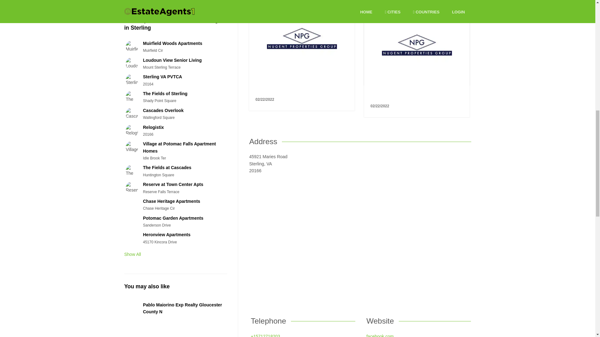 Image resolution: width=600 pixels, height=337 pixels. I want to click on The Fields at Cascades, so click(167, 168).